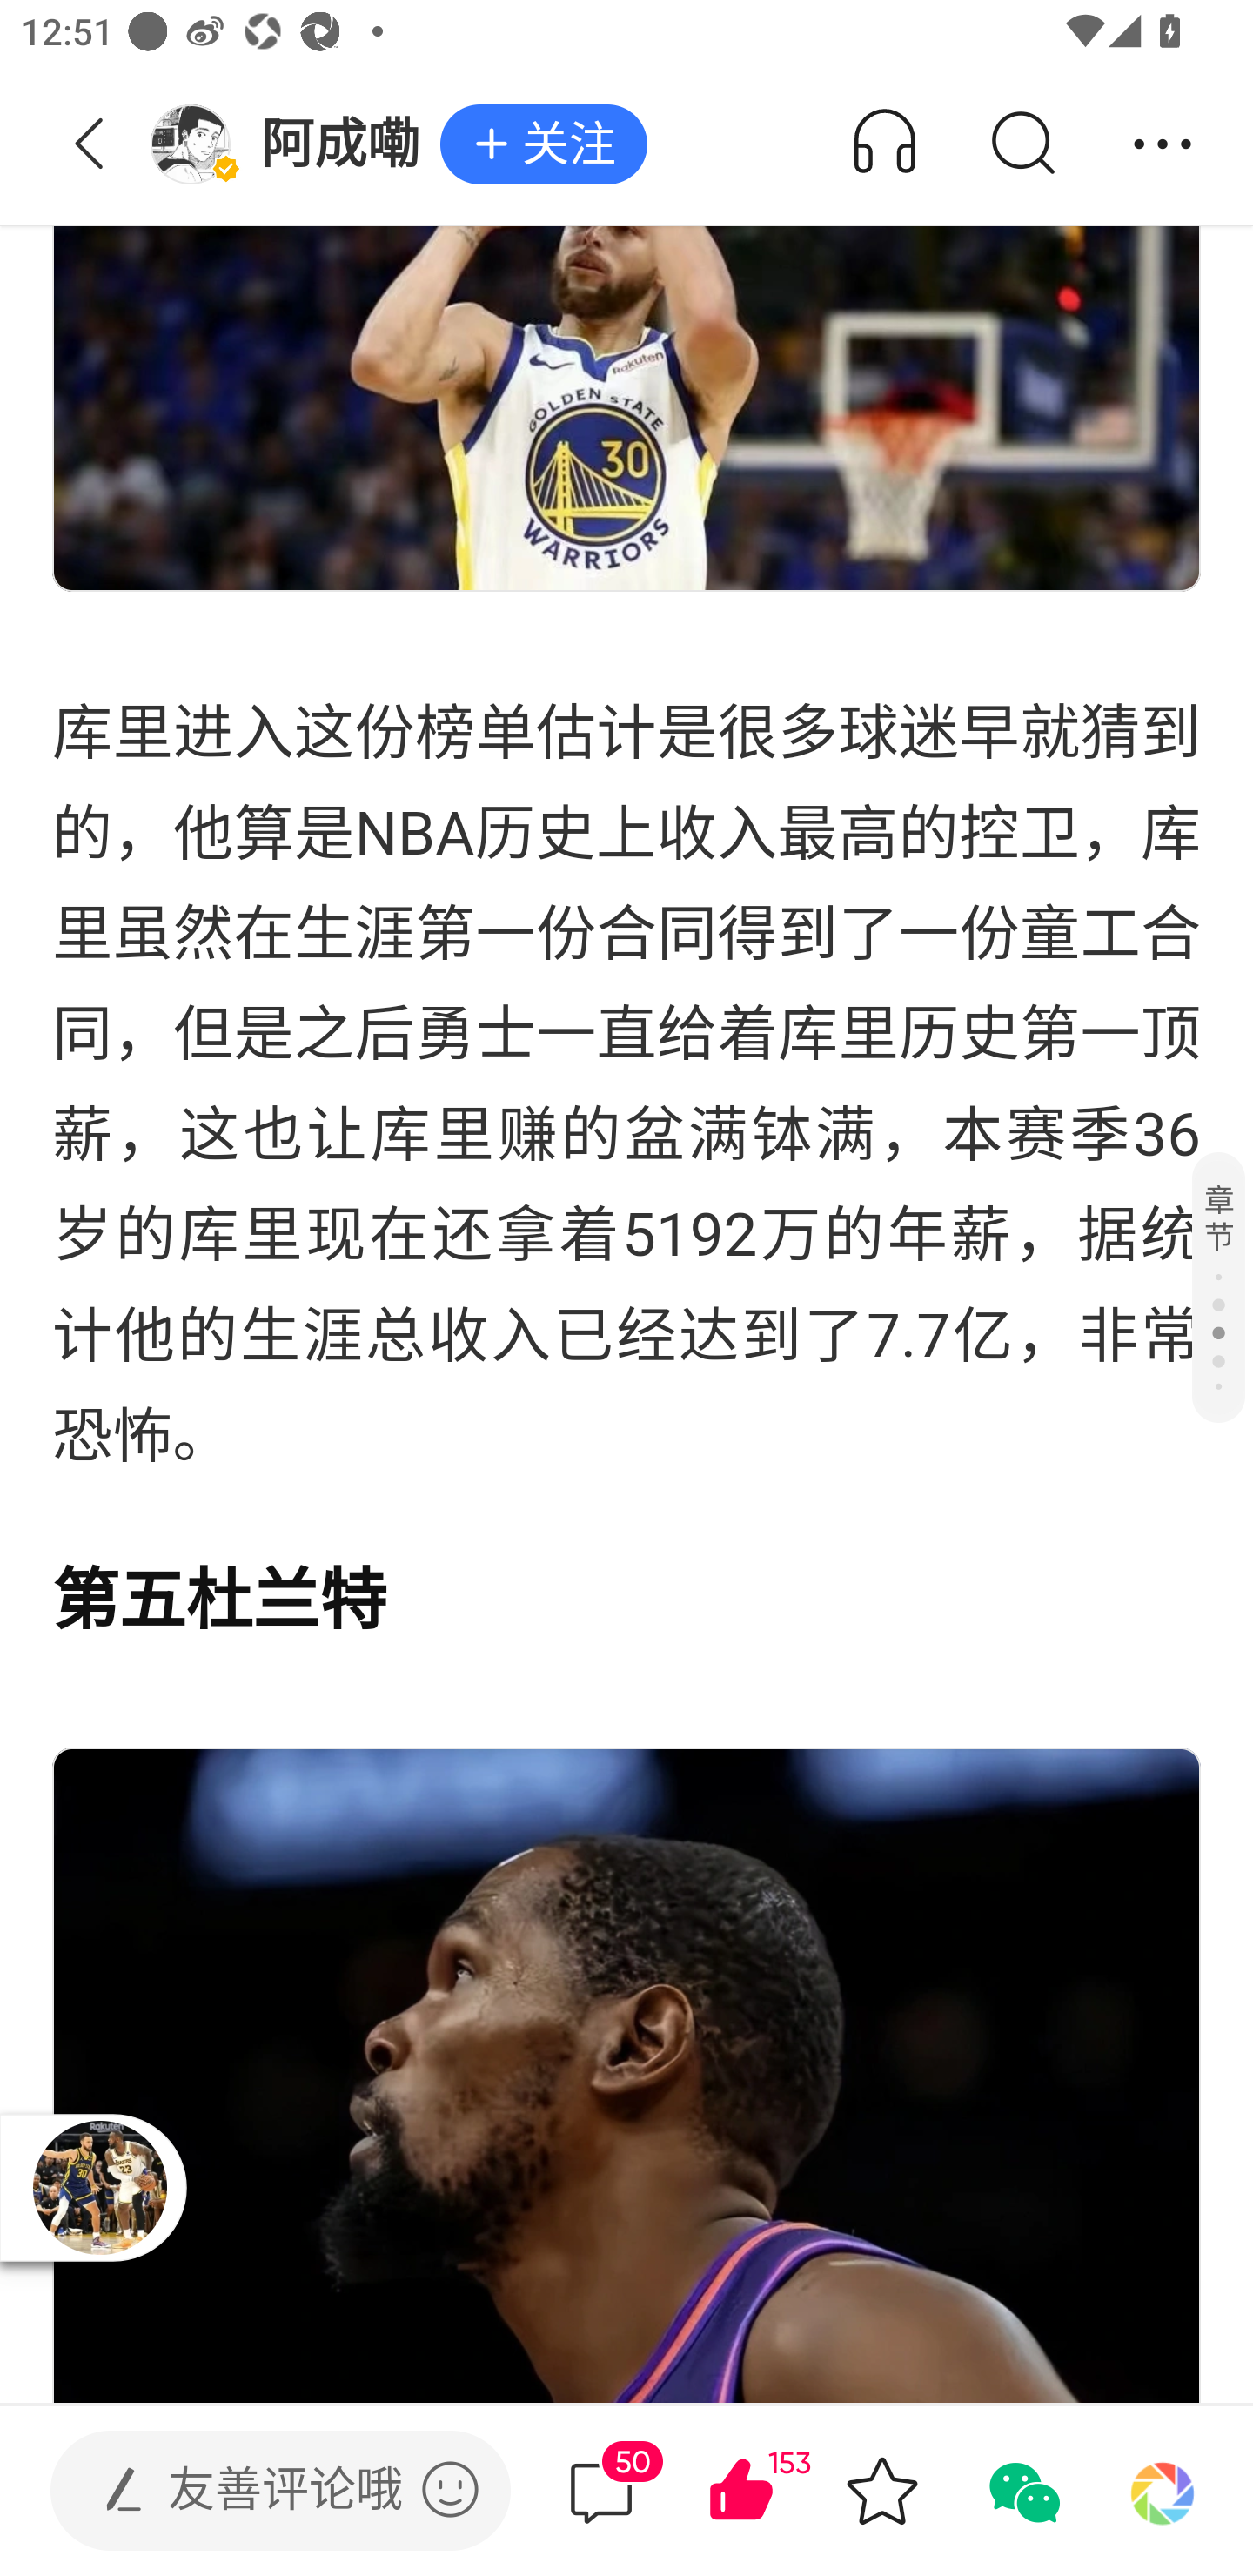  What do you see at coordinates (90, 144) in the screenshot?
I see ` 返回` at bounding box center [90, 144].